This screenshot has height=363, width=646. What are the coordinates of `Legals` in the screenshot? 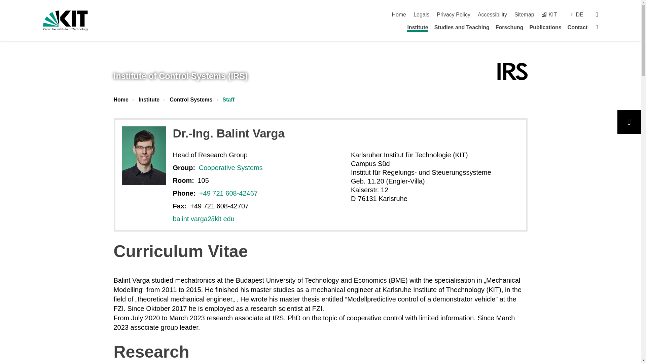 It's located at (421, 14).